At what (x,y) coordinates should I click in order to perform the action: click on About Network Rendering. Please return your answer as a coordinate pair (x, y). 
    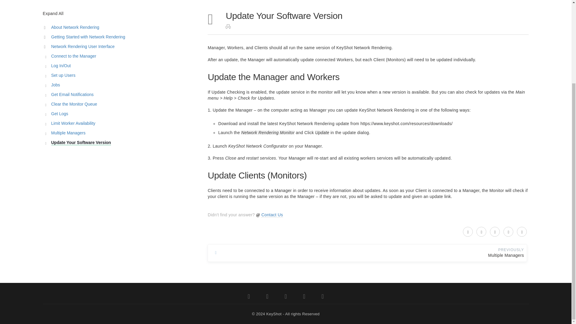
    Looking at the image, I should click on (118, 27).